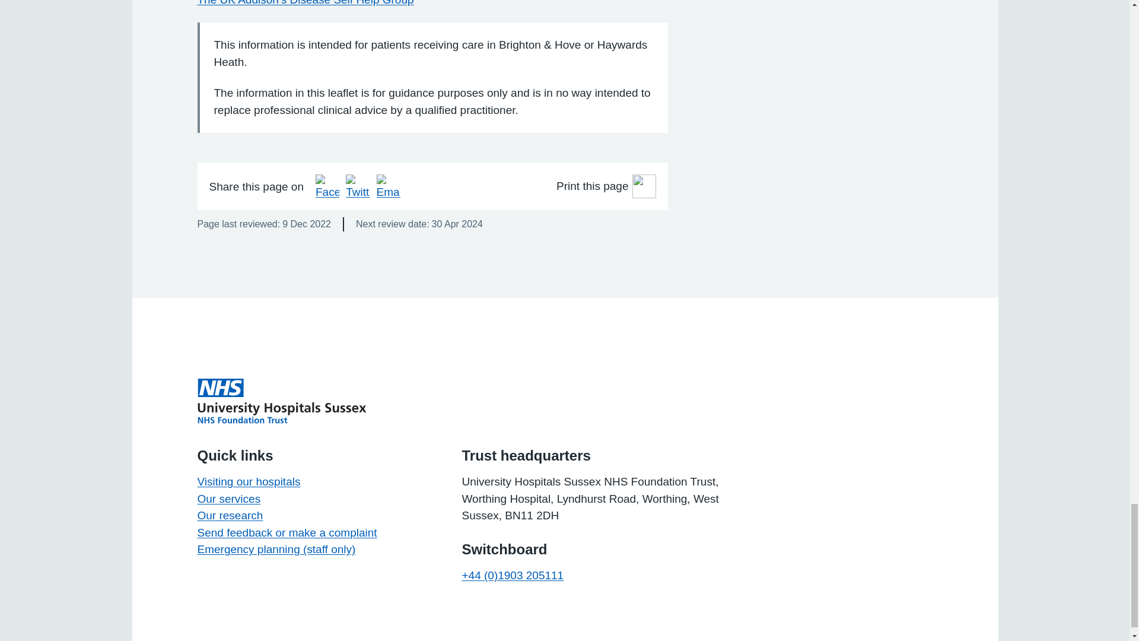  What do you see at coordinates (357, 186) in the screenshot?
I see `Share on Twitter` at bounding box center [357, 186].